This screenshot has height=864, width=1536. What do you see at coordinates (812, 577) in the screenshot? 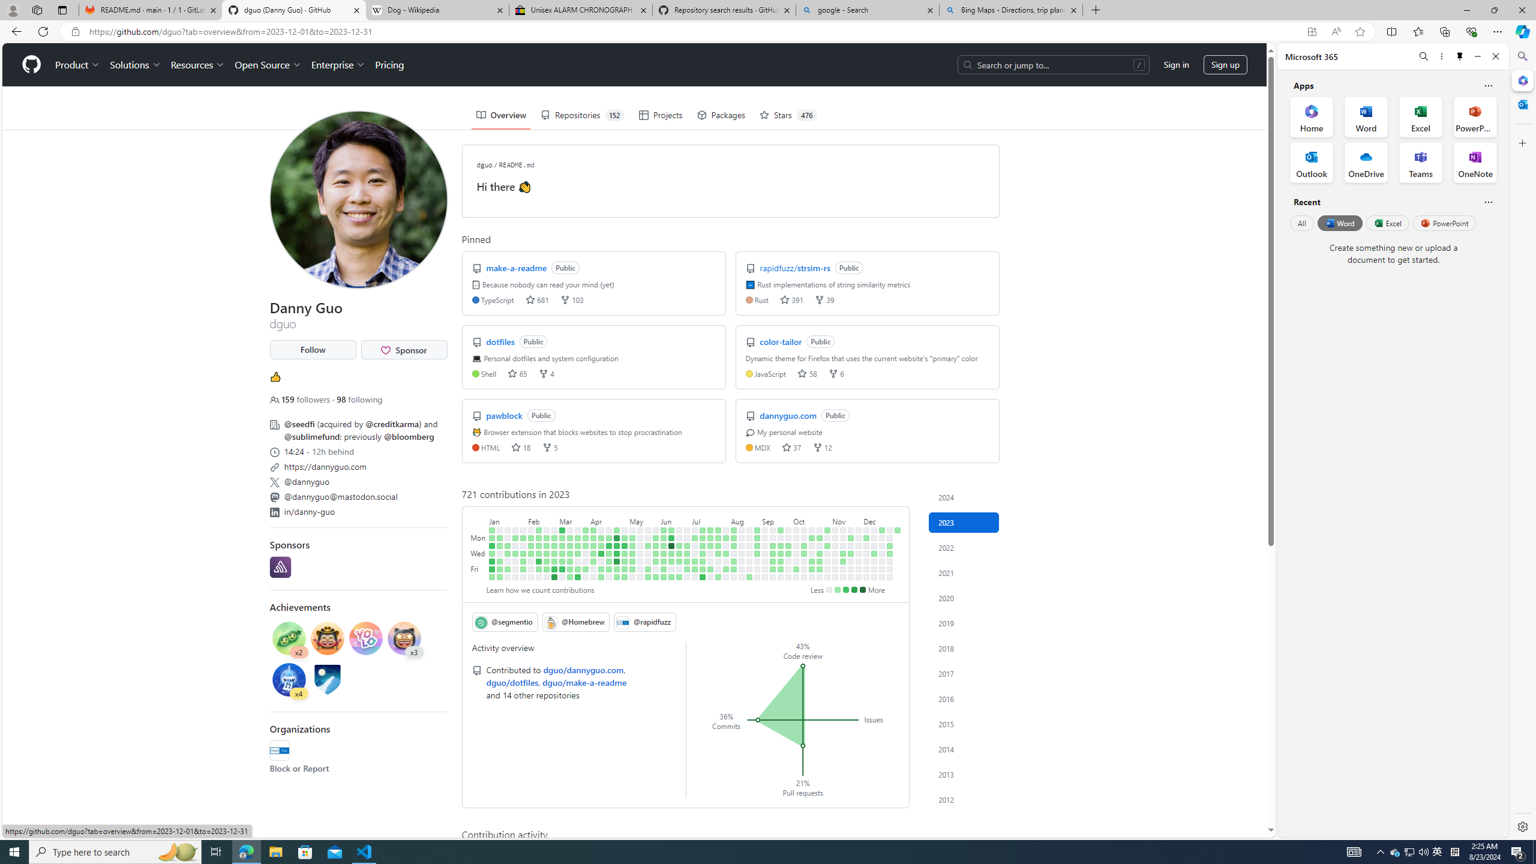
I see `No contributions on October 21st.` at bounding box center [812, 577].